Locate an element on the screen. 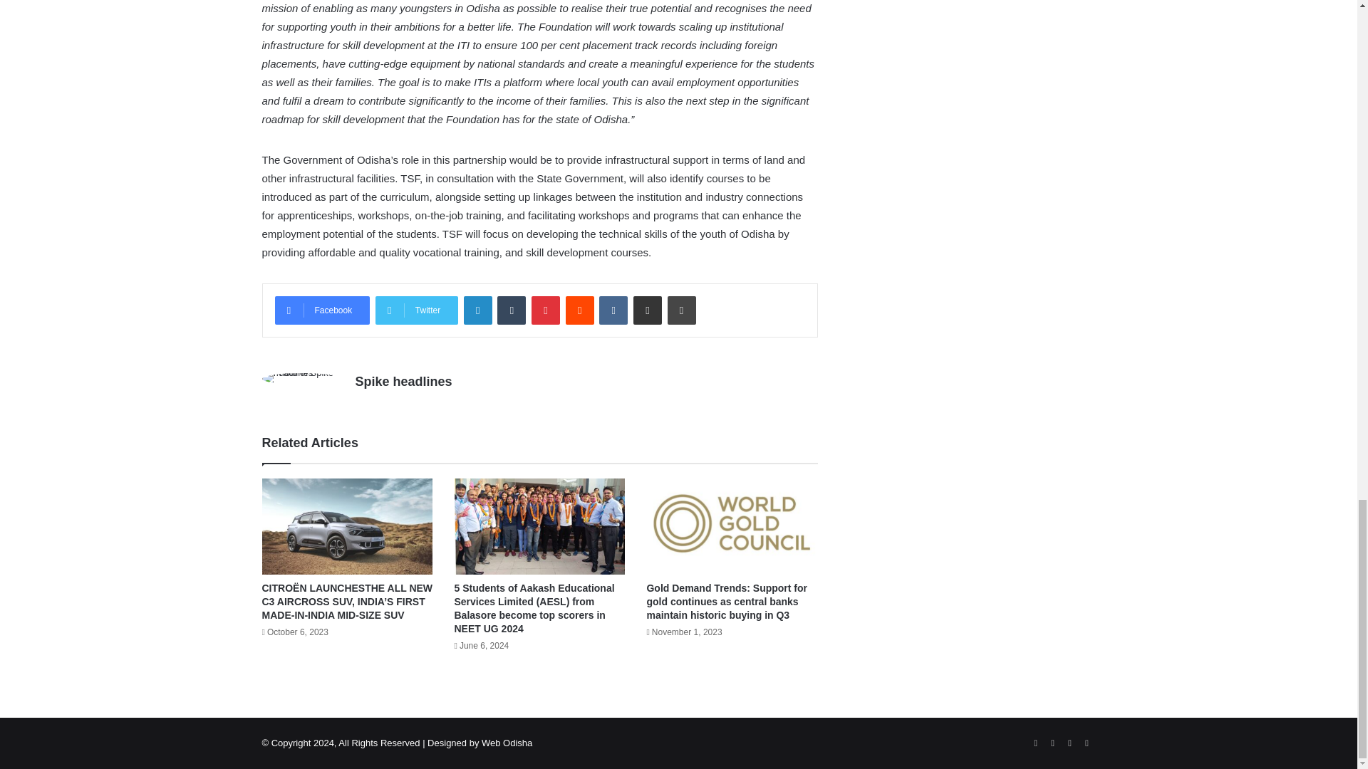  Facebook is located at coordinates (322, 310).